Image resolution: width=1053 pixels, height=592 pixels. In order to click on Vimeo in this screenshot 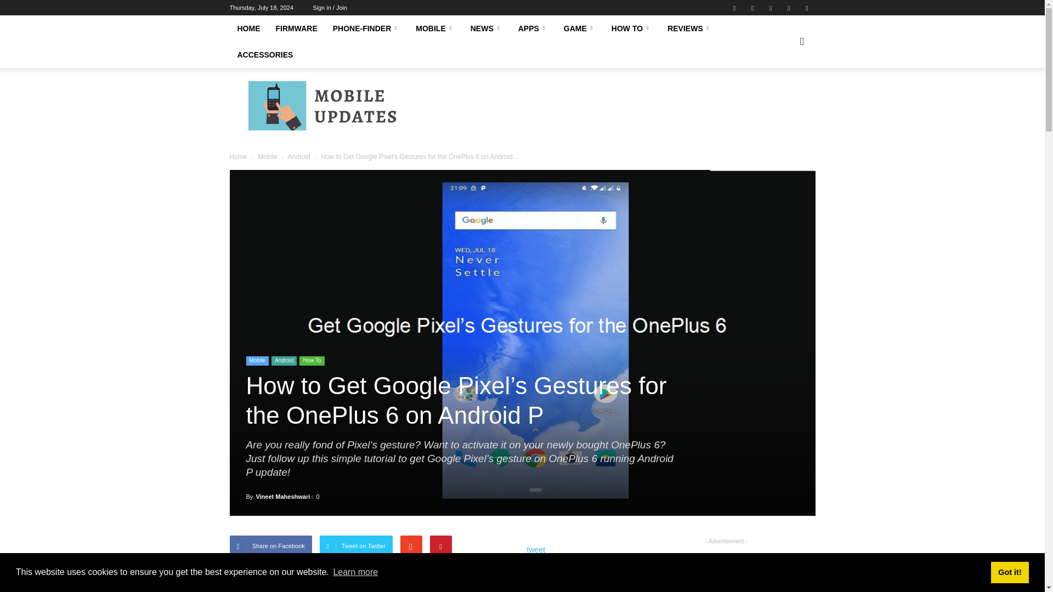, I will do `click(771, 8)`.